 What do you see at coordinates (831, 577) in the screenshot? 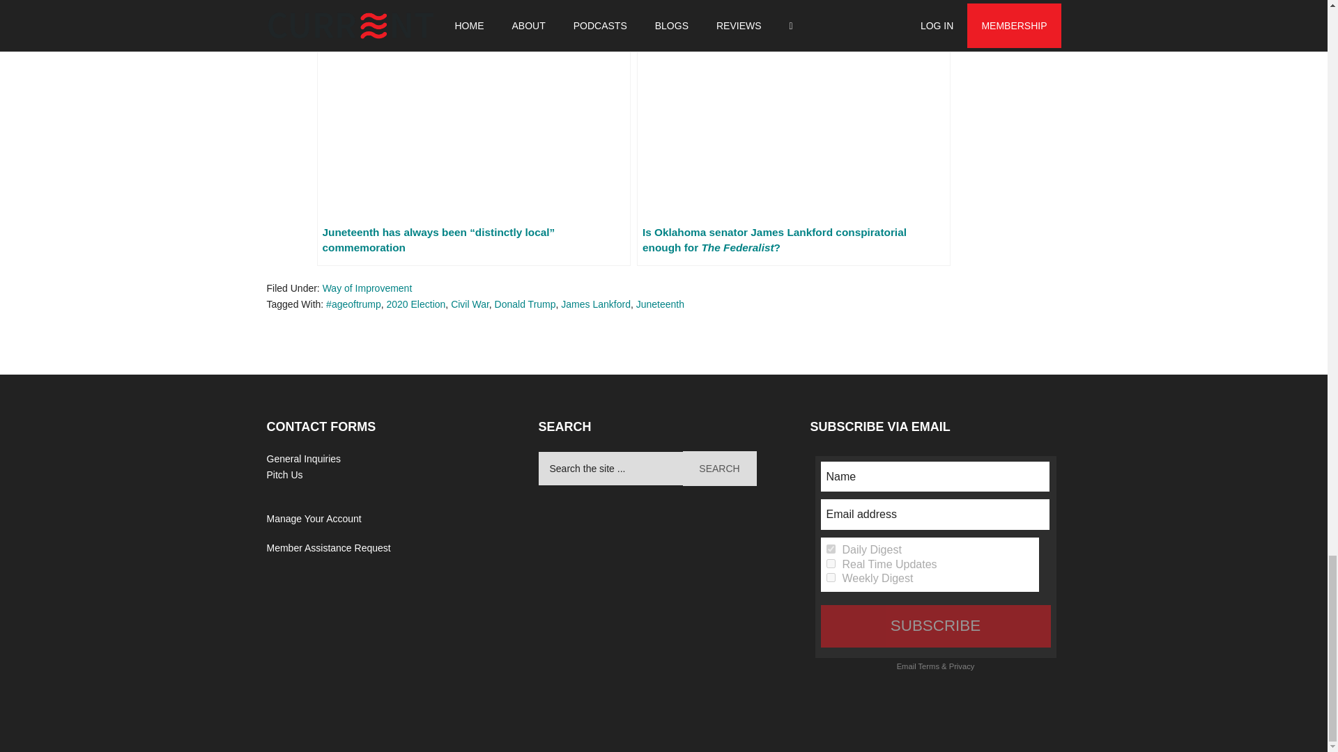
I see `1122541` at bounding box center [831, 577].